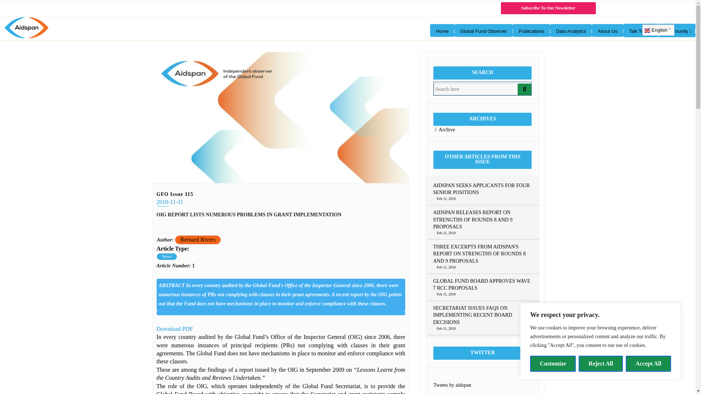 This screenshot has width=701, height=394. I want to click on Search, so click(476, 89).